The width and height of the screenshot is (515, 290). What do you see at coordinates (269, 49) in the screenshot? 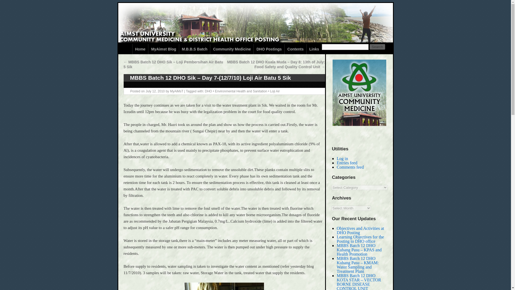
I see `District Health Office Postings` at bounding box center [269, 49].